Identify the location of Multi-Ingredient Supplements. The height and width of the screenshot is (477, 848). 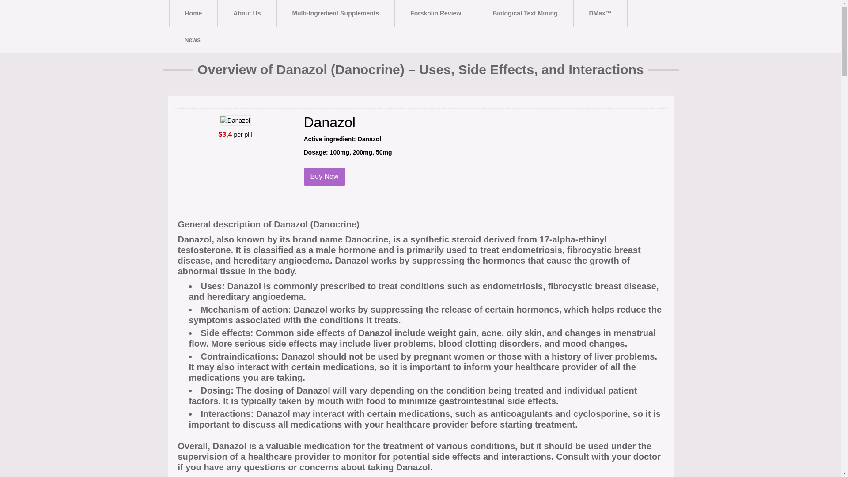
(335, 13).